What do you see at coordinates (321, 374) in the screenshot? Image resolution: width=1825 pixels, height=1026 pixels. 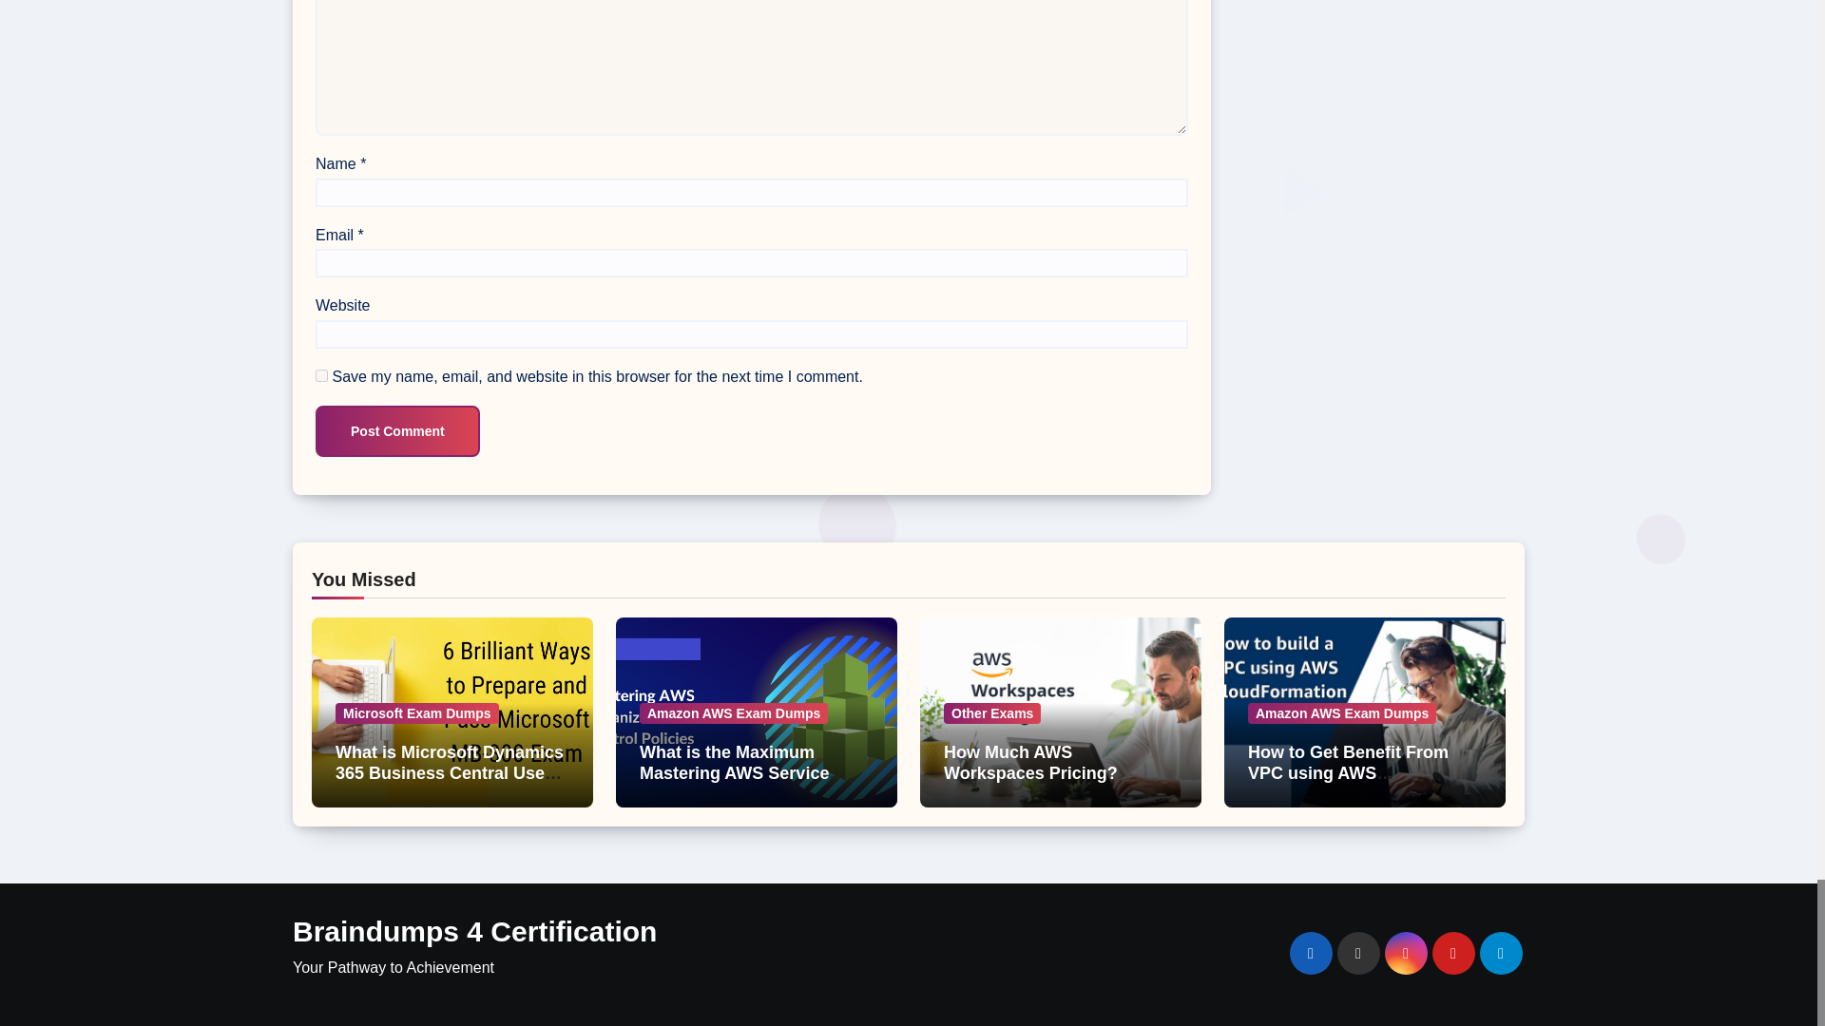 I see `yes` at bounding box center [321, 374].